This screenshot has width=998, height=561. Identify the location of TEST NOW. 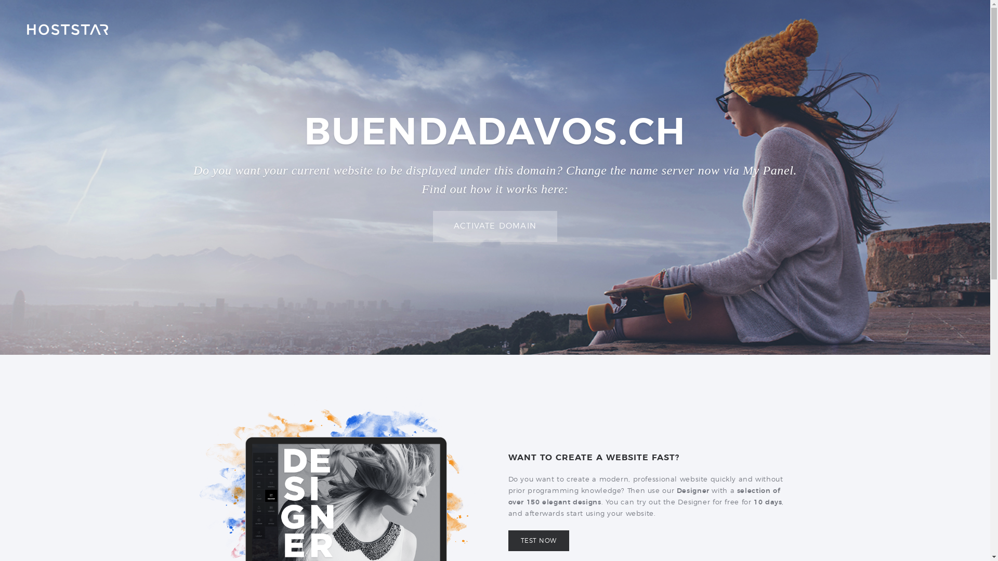
(539, 541).